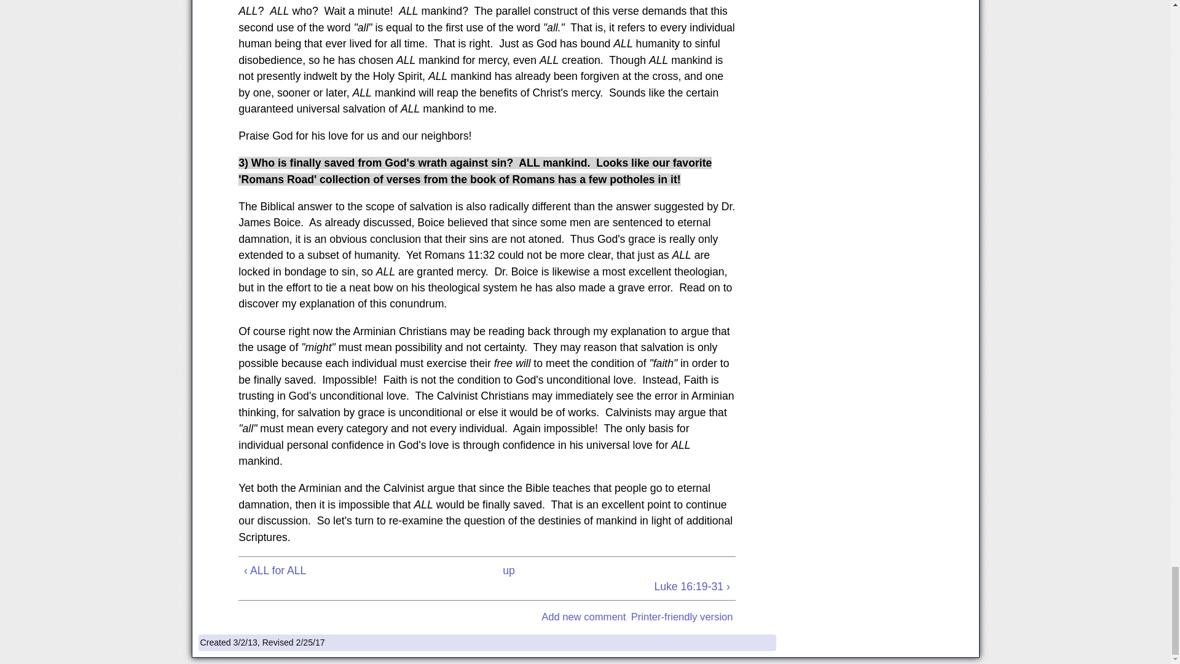 The width and height of the screenshot is (1180, 664). I want to click on Go to next page, so click(633, 586).